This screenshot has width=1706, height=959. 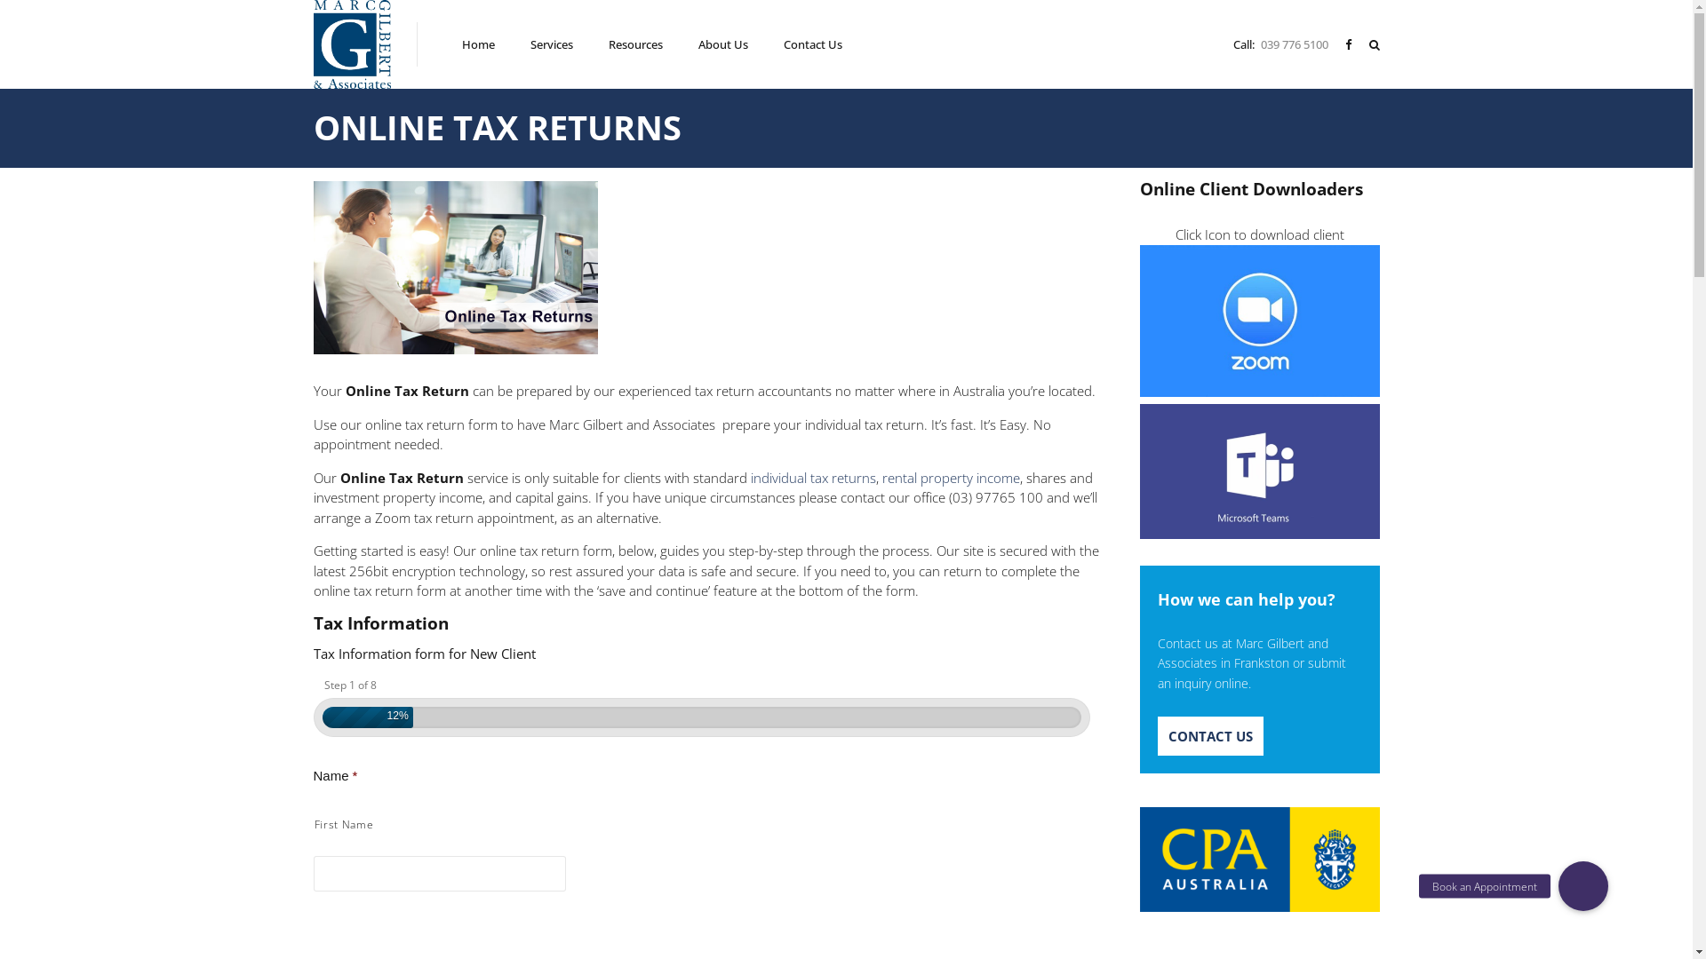 What do you see at coordinates (652, 780) in the screenshot?
I see `Self Managed Super Funds` at bounding box center [652, 780].